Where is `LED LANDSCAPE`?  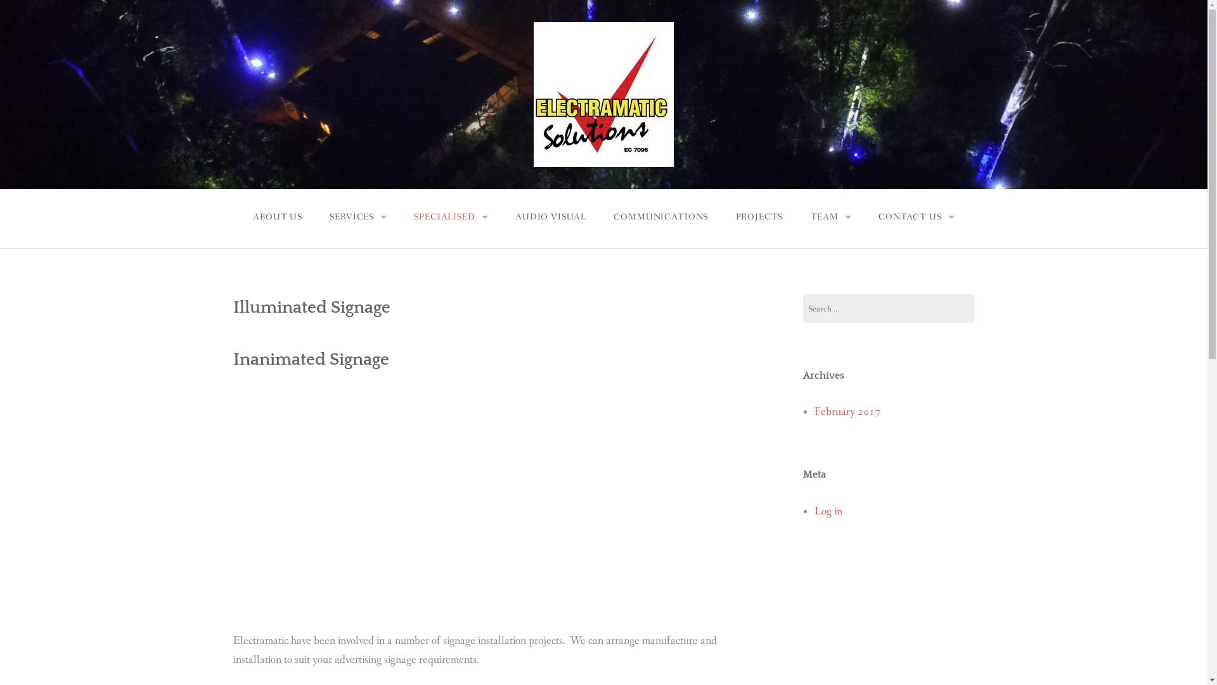
LED LANDSCAPE is located at coordinates (359, 453).